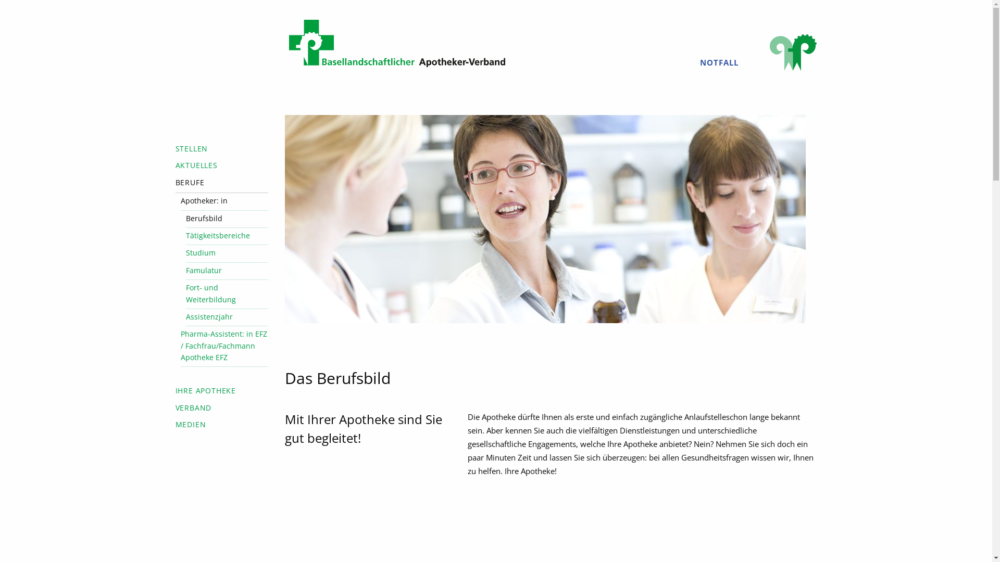 The width and height of the screenshot is (1000, 562). I want to click on Apotheker: in, so click(224, 203).